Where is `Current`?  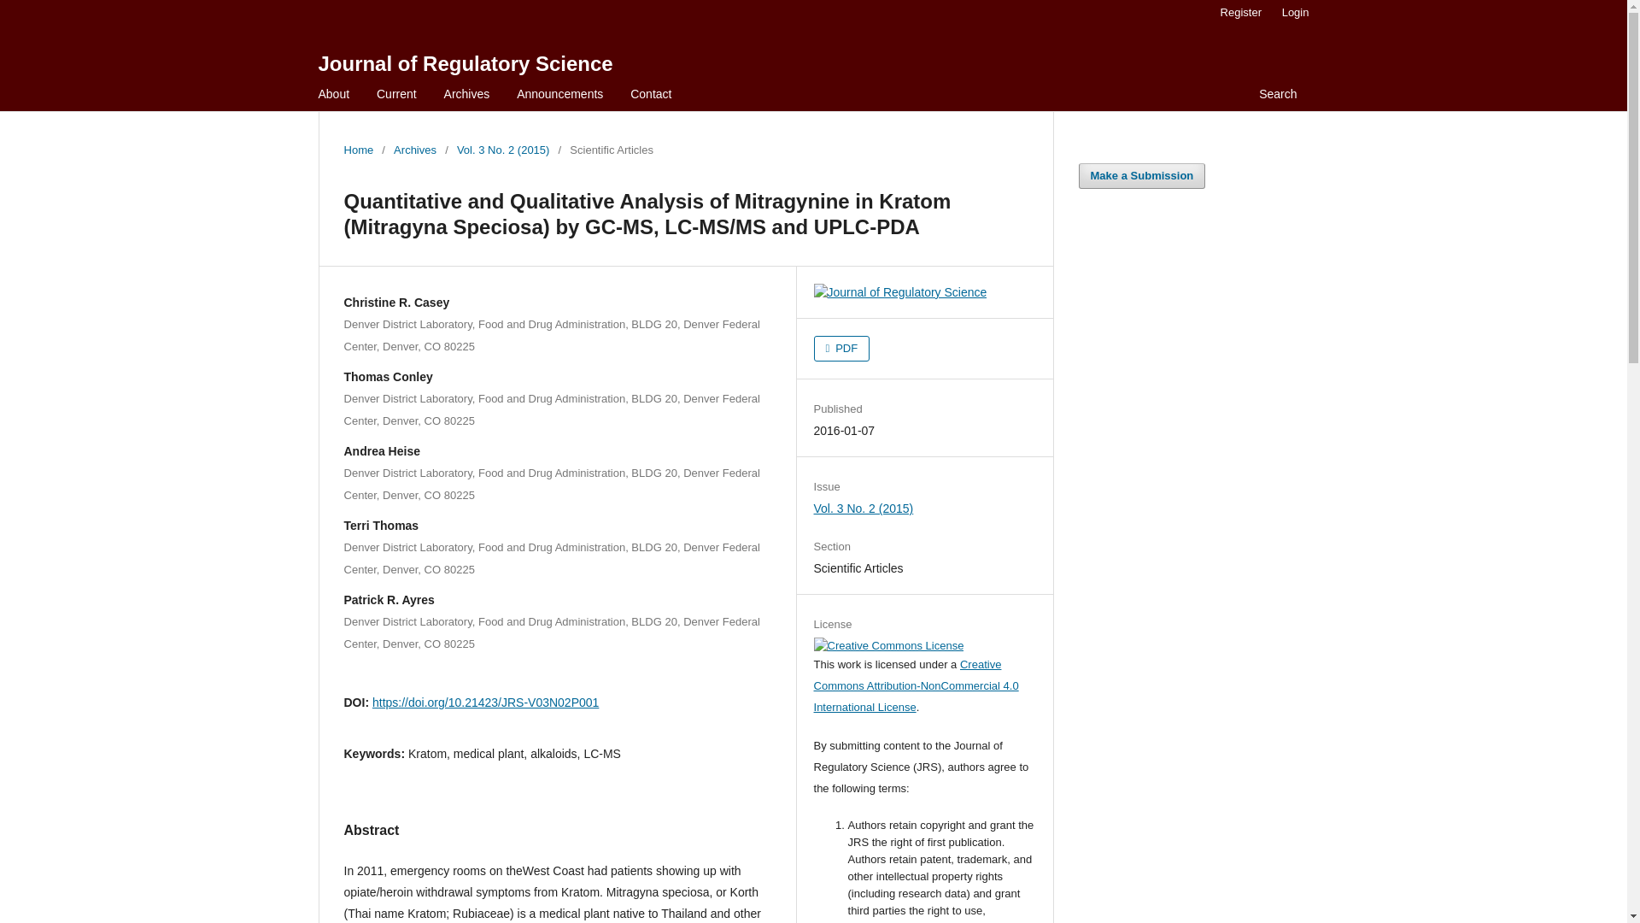
Current is located at coordinates (396, 96).